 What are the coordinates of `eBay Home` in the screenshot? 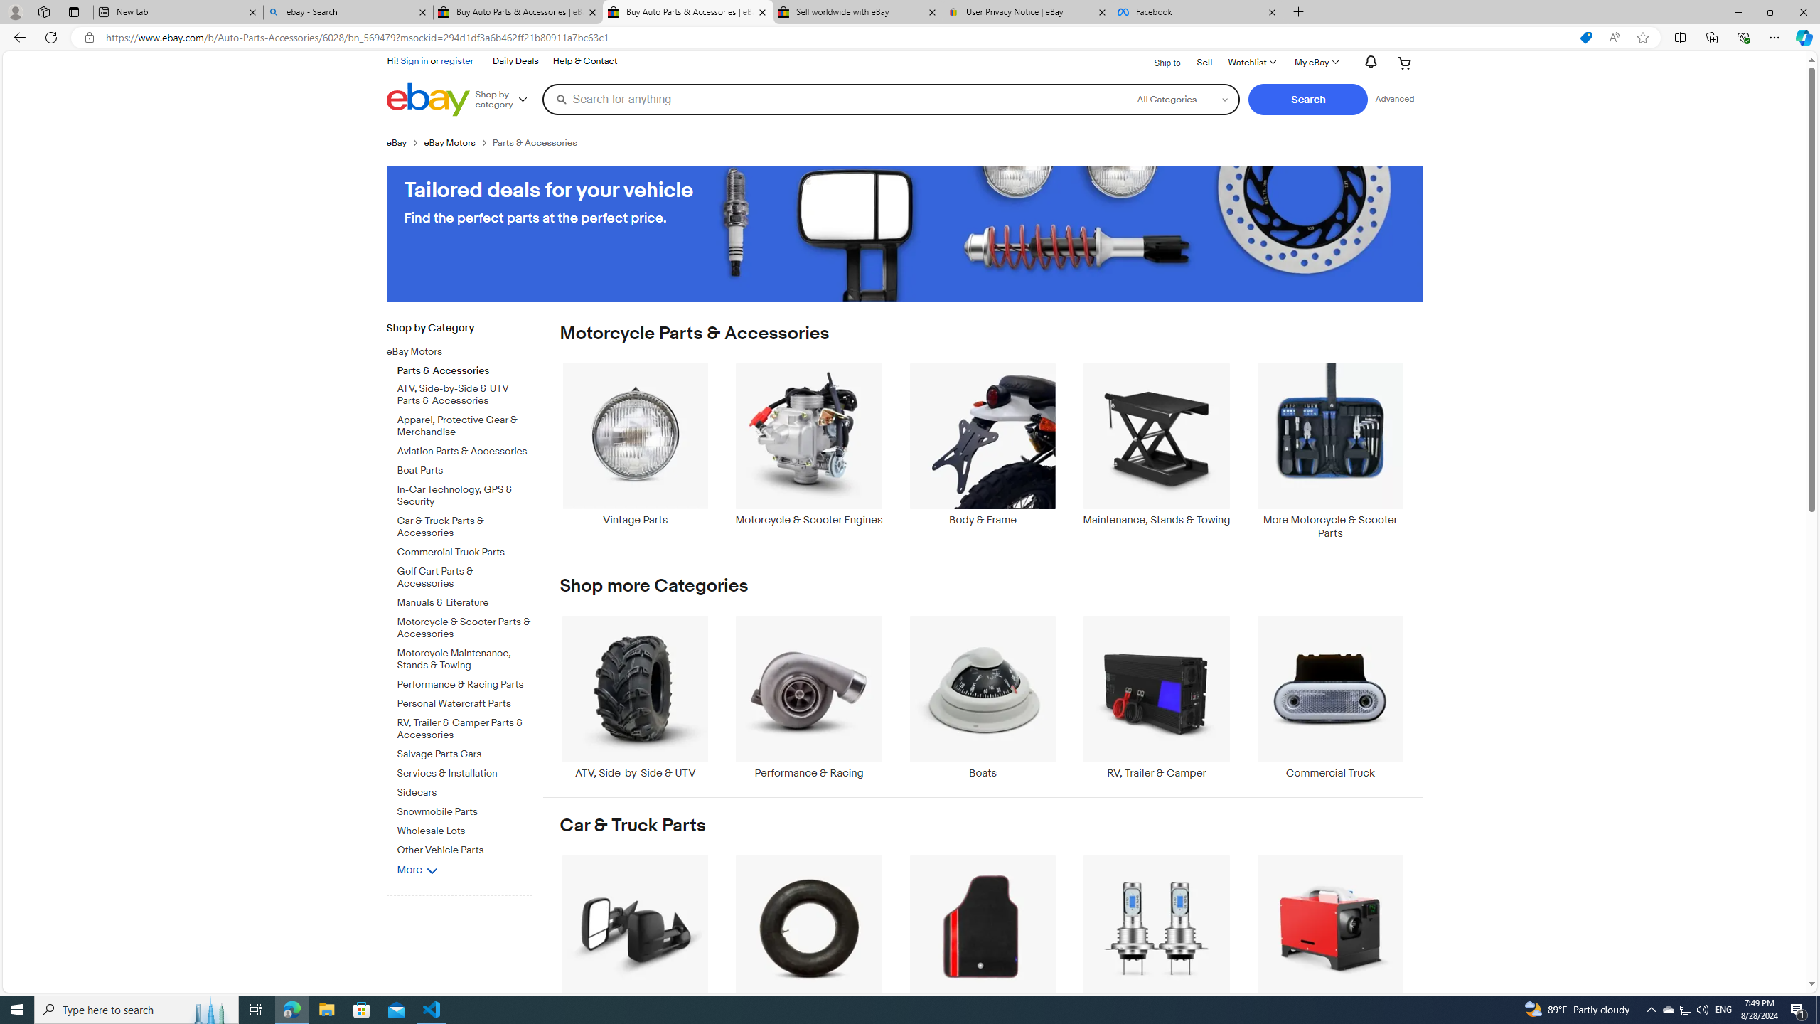 It's located at (427, 100).